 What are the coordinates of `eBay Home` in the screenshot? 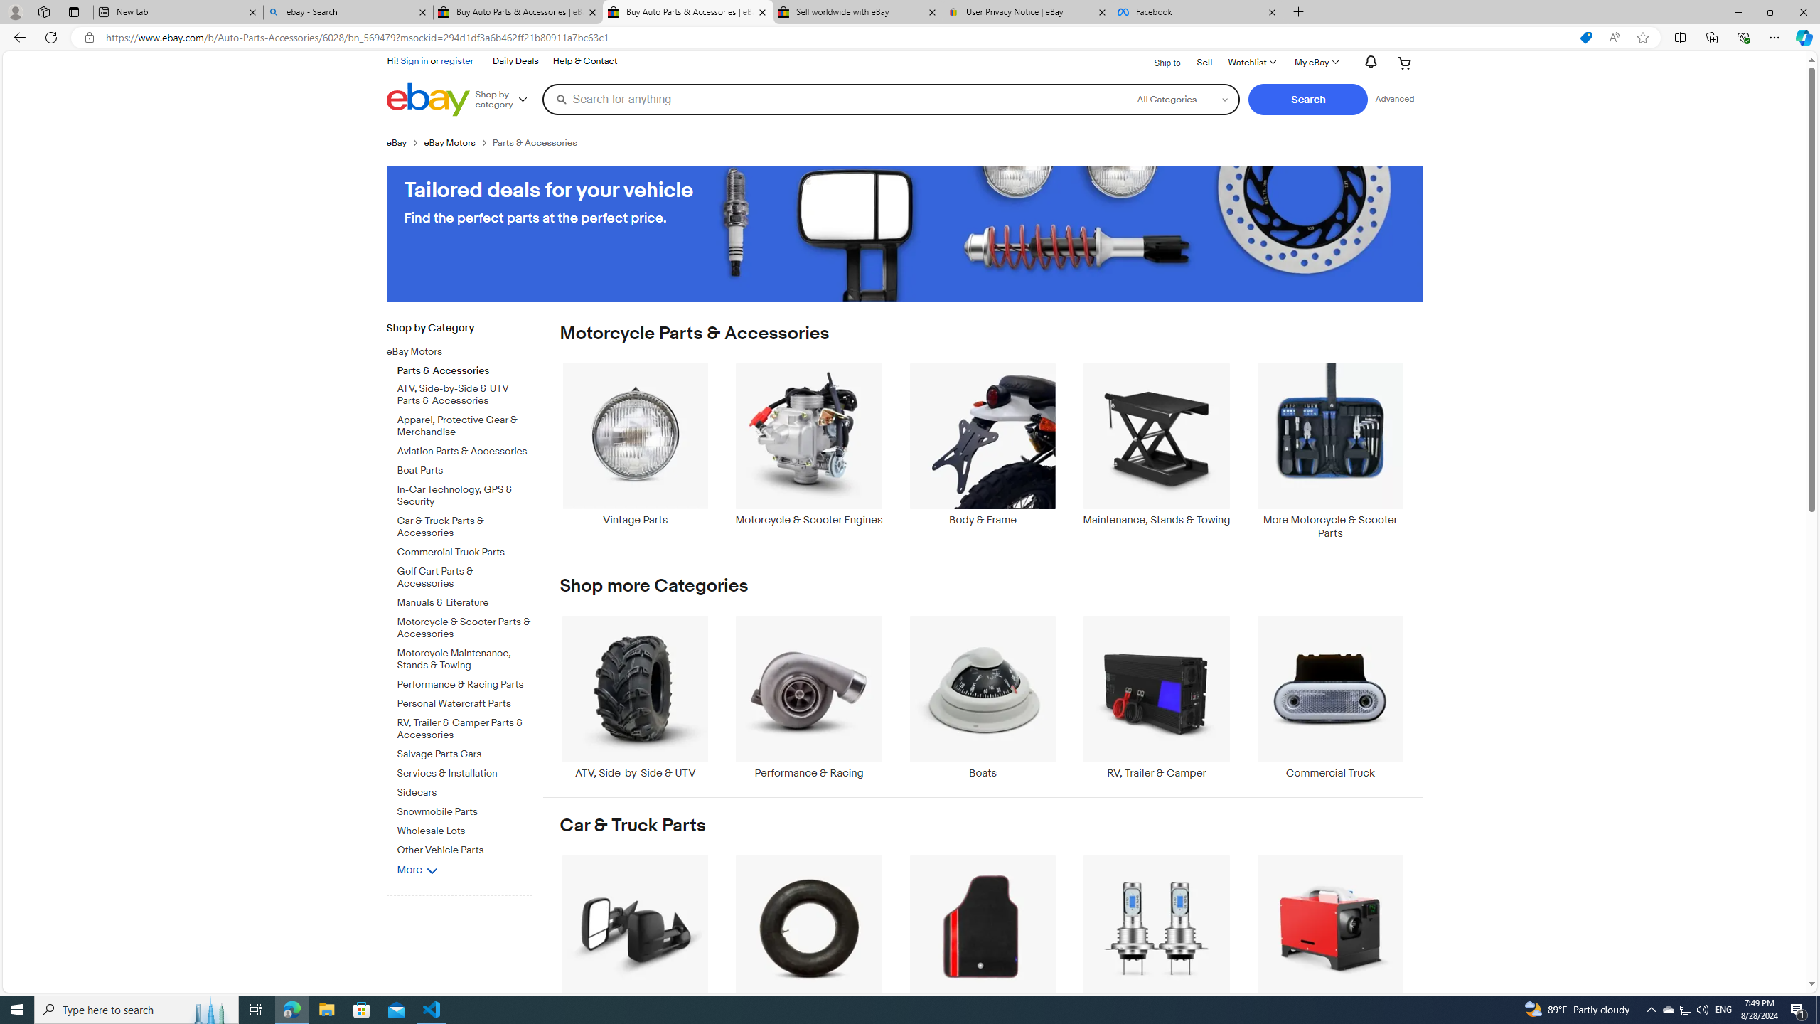 It's located at (427, 100).